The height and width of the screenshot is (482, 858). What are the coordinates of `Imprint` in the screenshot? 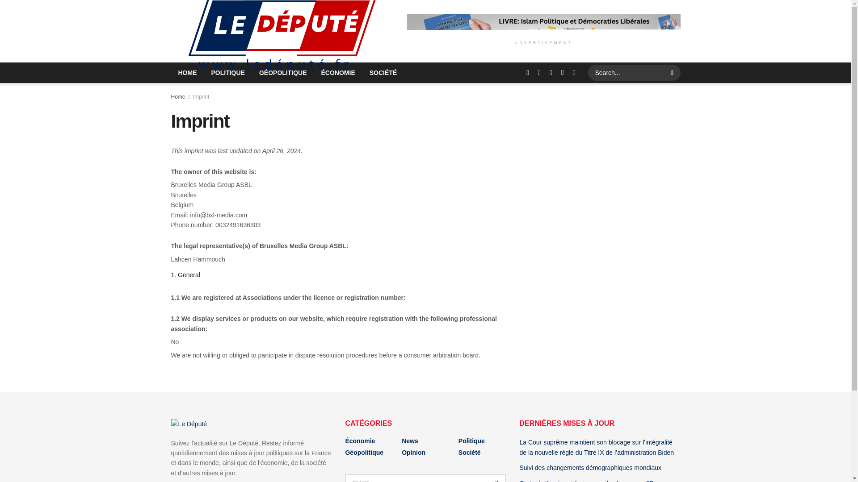 It's located at (201, 96).